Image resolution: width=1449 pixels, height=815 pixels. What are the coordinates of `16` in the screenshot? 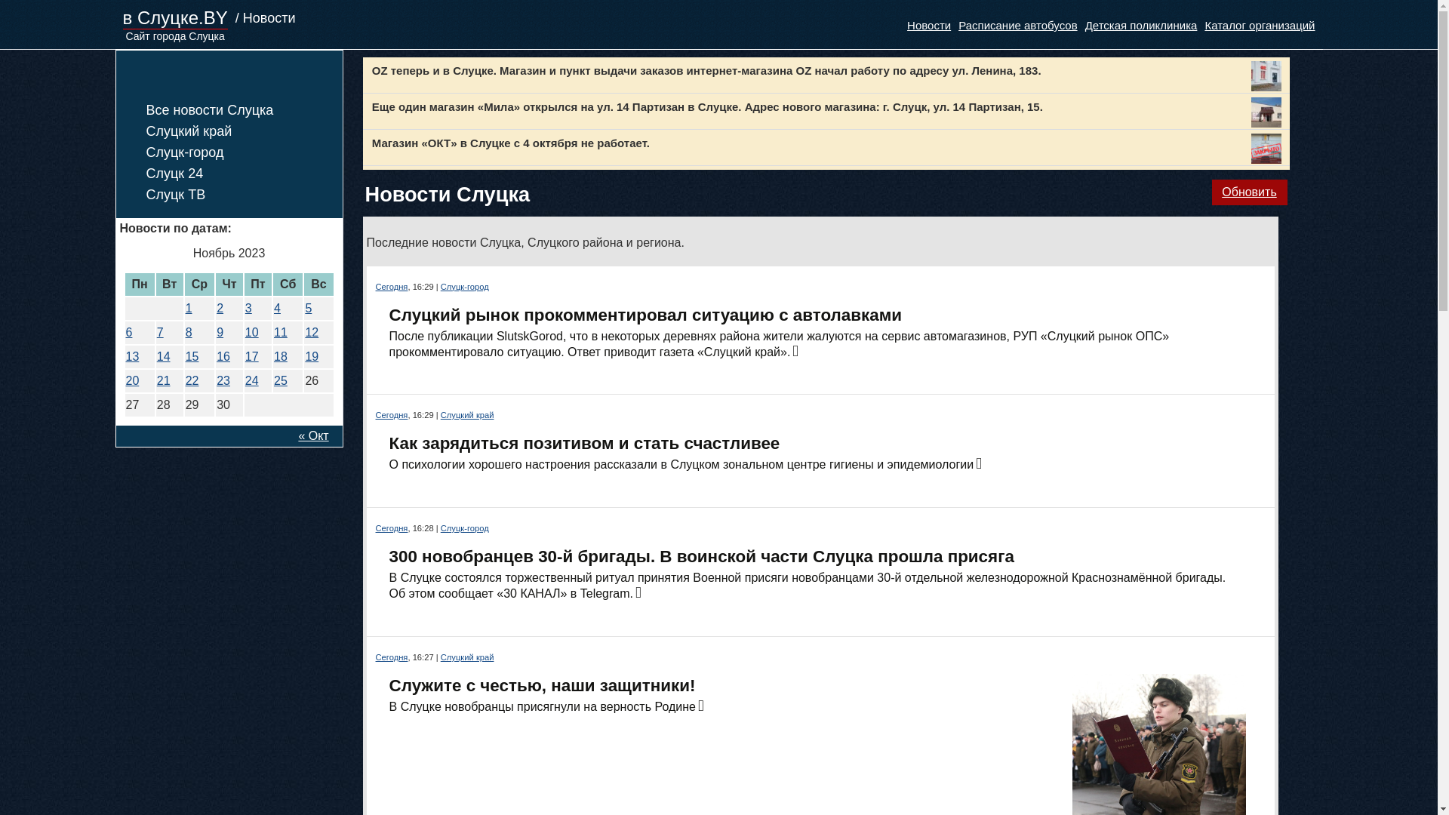 It's located at (223, 356).